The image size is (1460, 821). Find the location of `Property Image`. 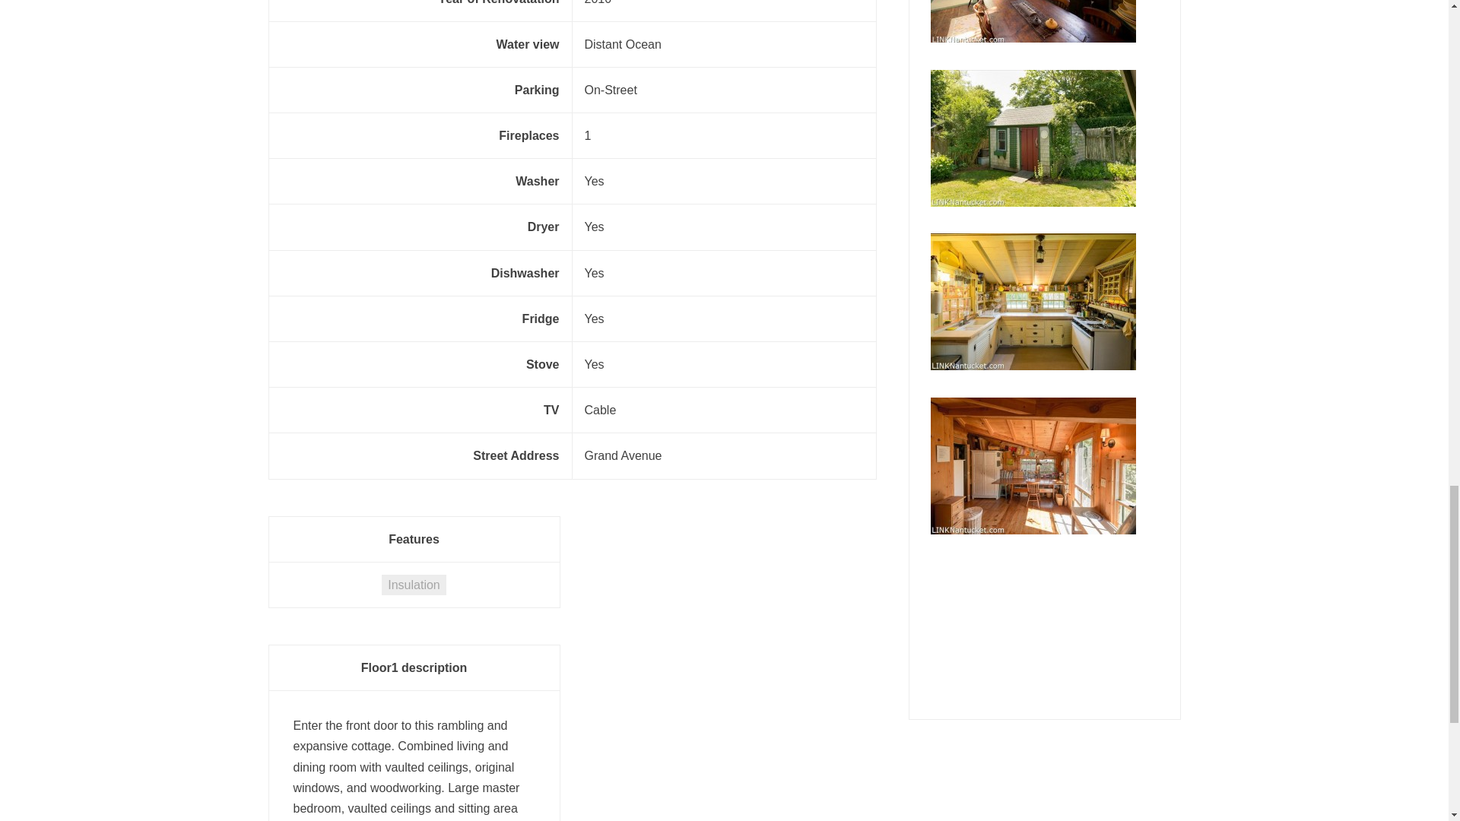

Property Image is located at coordinates (1033, 138).